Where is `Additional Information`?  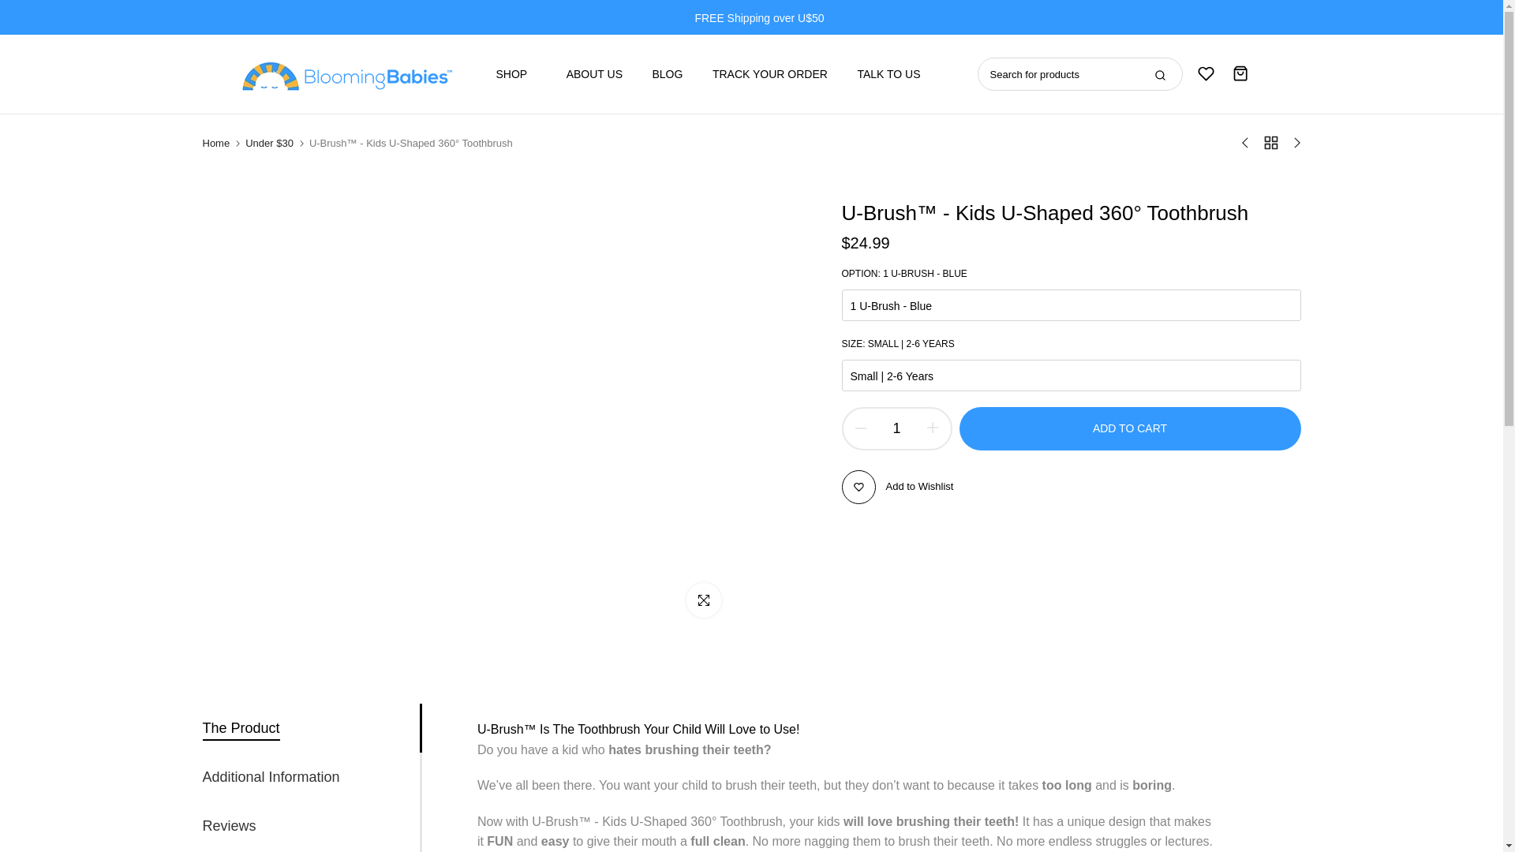
Additional Information is located at coordinates (270, 776).